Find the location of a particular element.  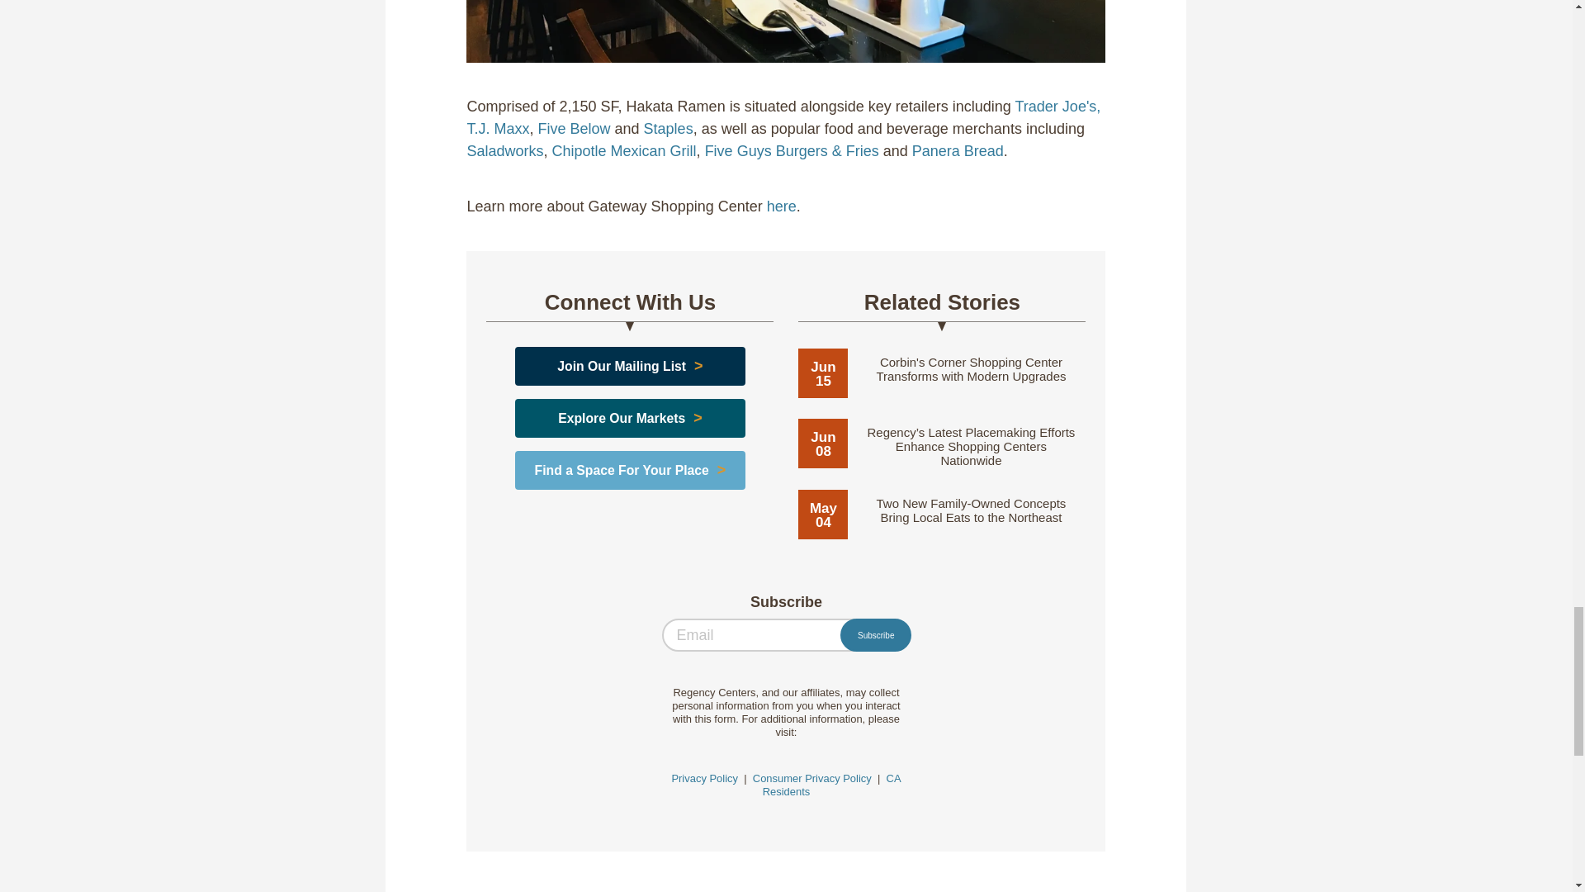

Panera Bread is located at coordinates (958, 150).